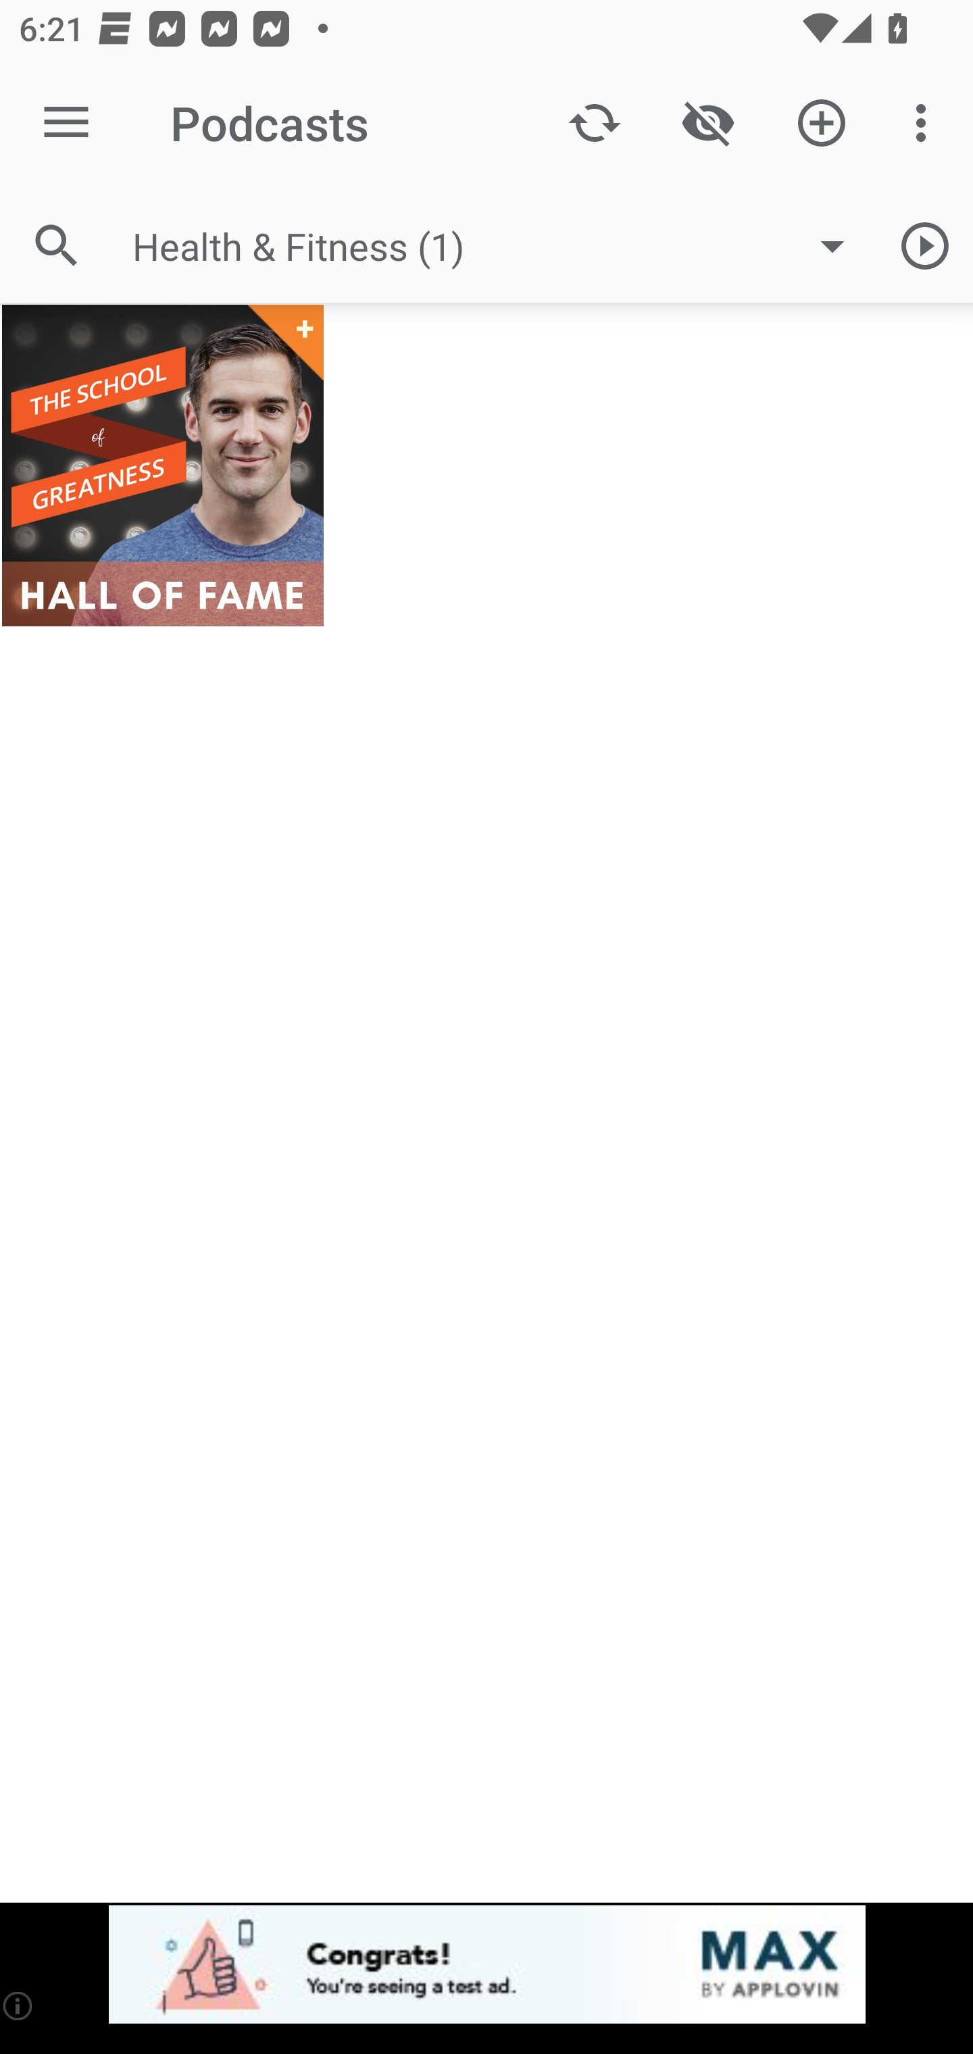  What do you see at coordinates (926, 123) in the screenshot?
I see `More options` at bounding box center [926, 123].